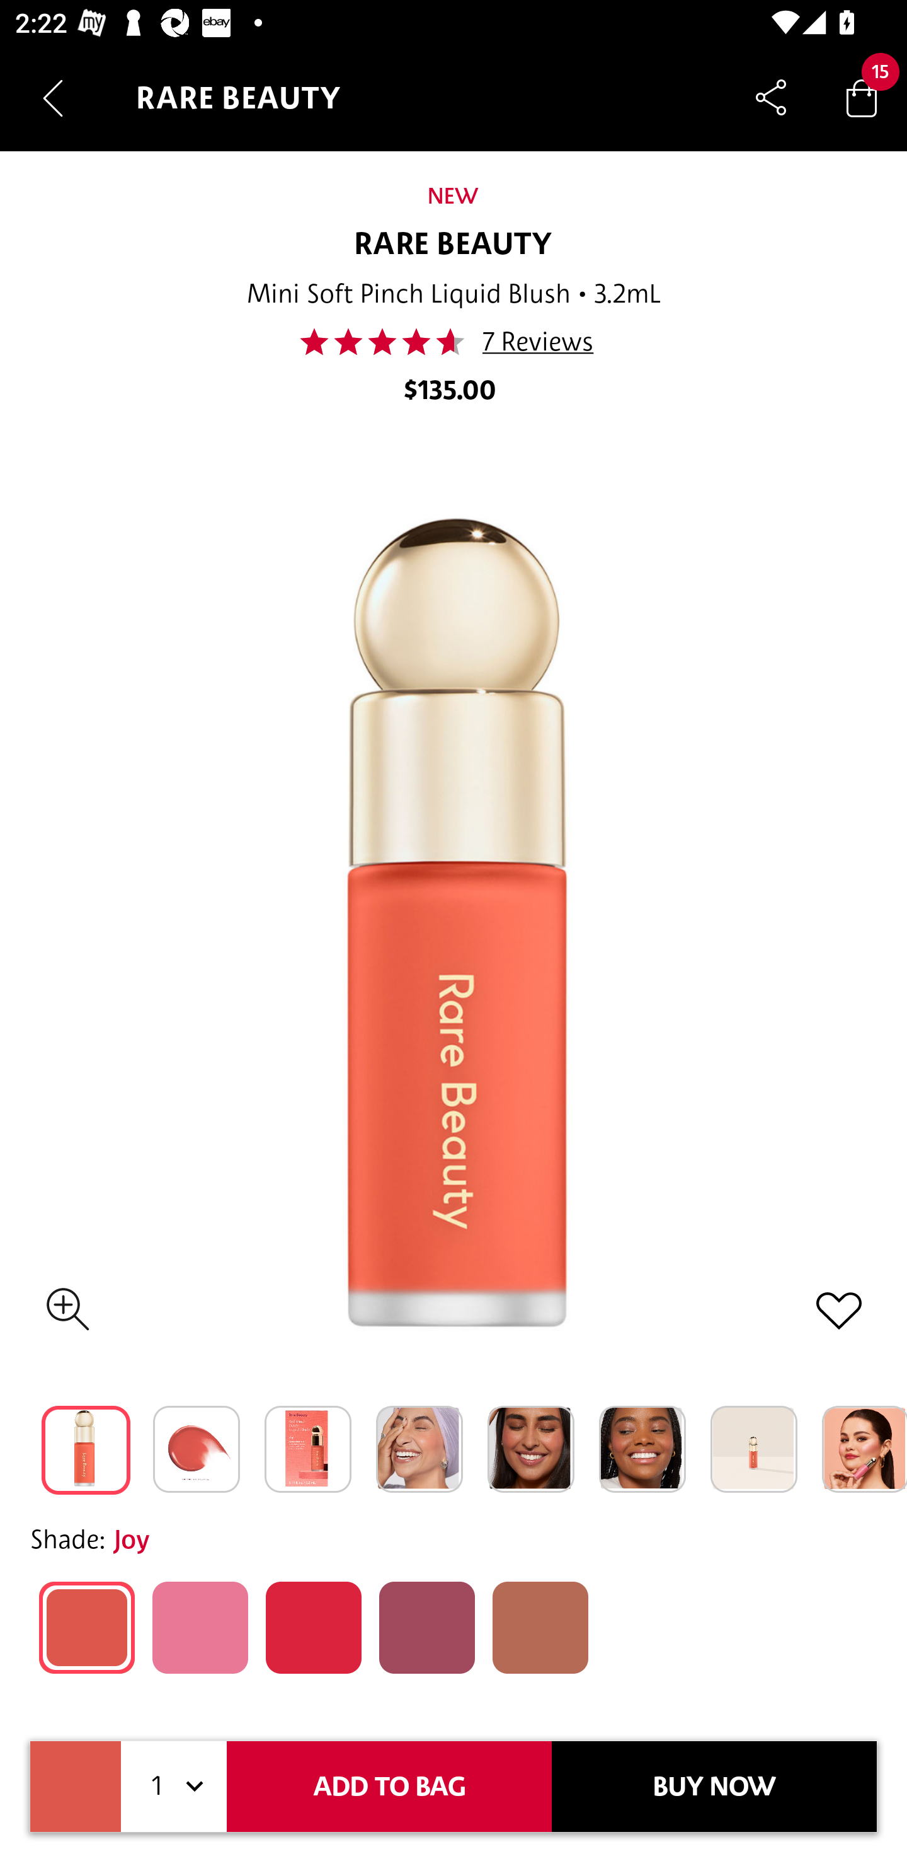  I want to click on Navigate up, so click(53, 98).